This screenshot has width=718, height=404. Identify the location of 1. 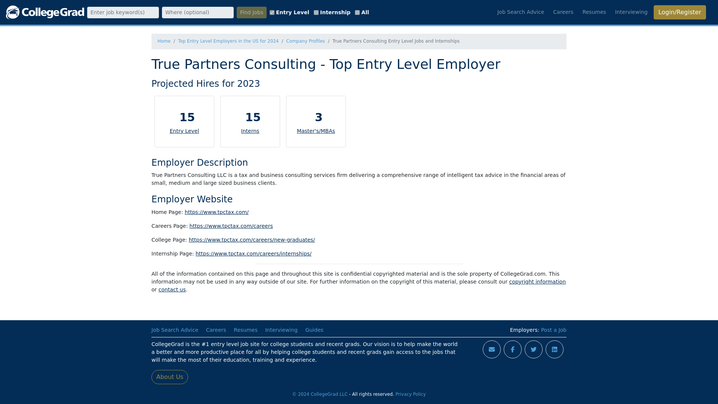
(272, 12).